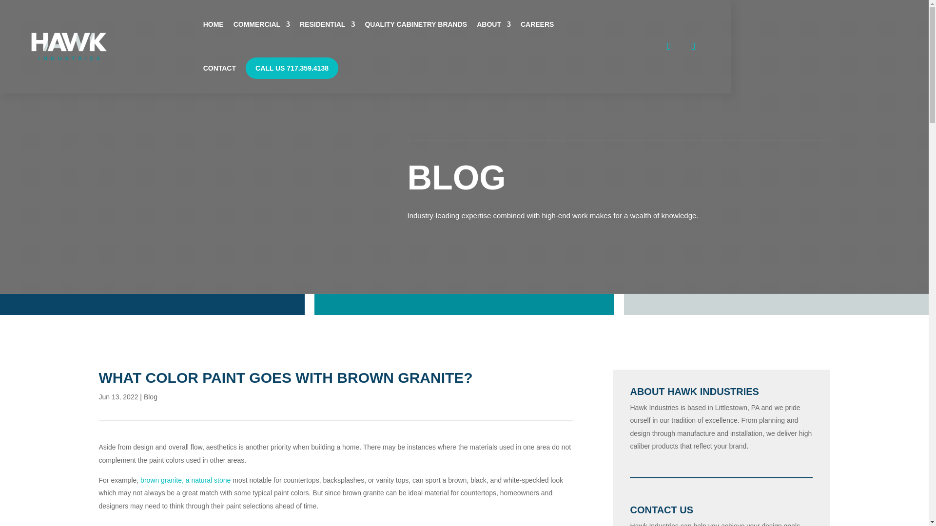  Describe the element at coordinates (669, 46) in the screenshot. I see `Follow on Facebook` at that location.